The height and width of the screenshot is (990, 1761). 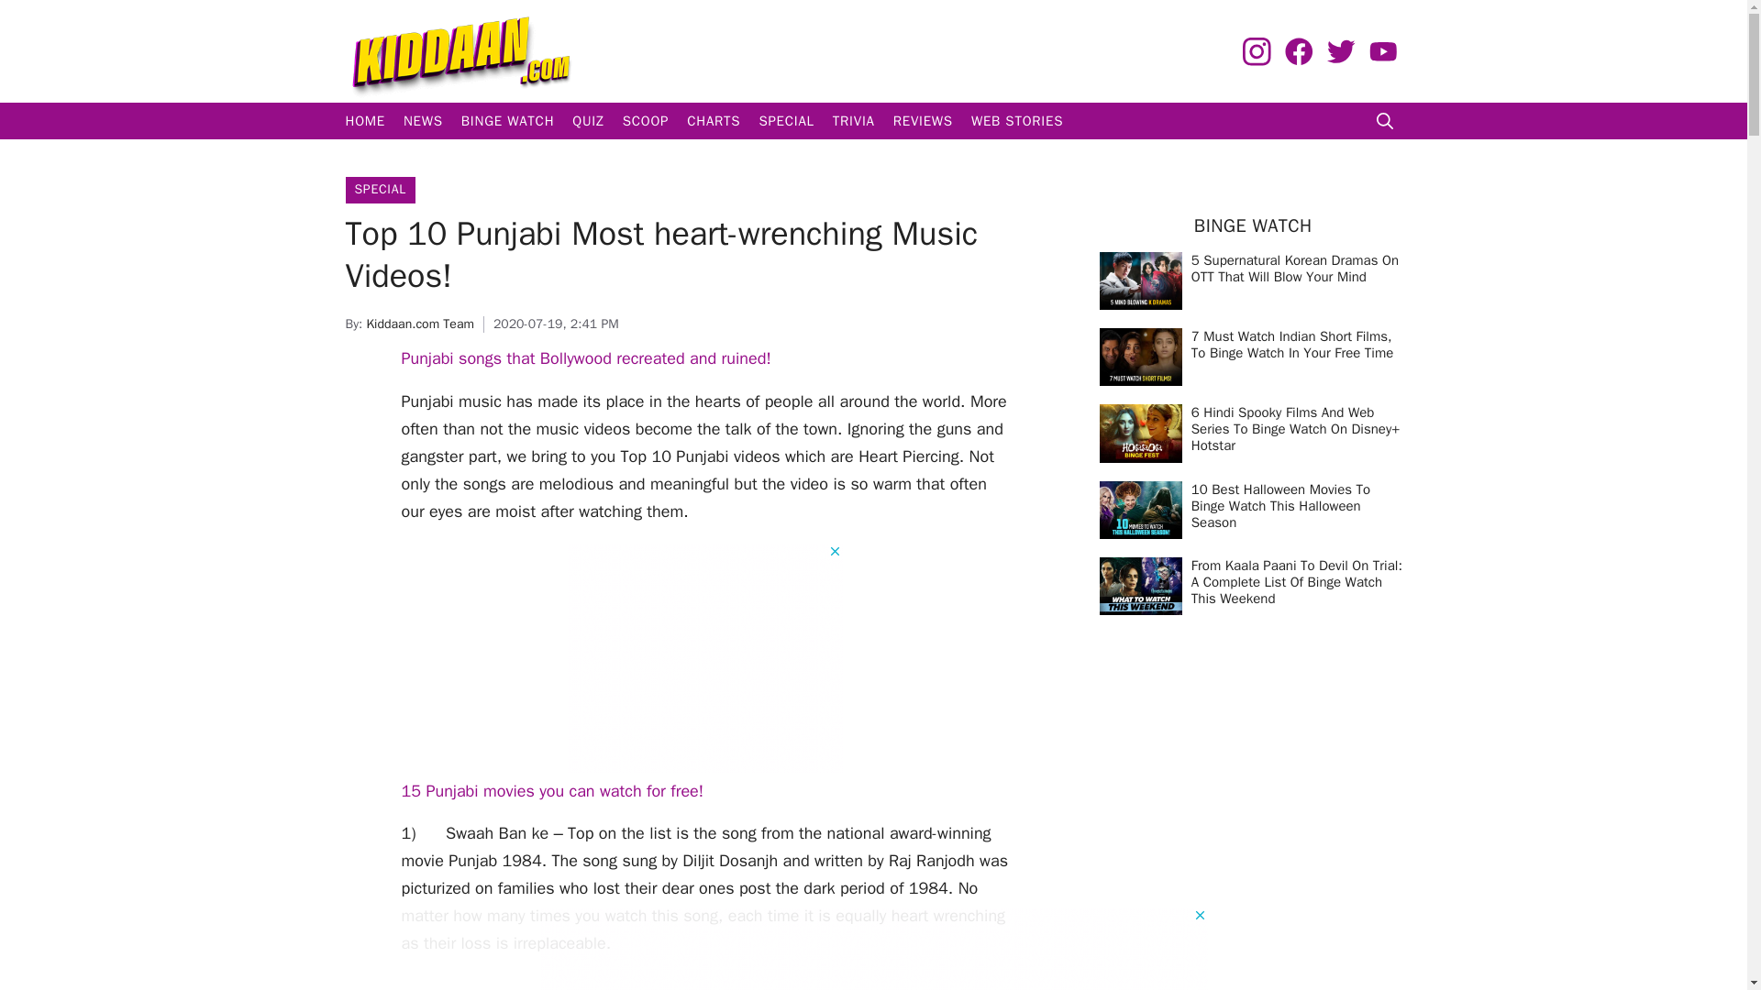 I want to click on HOME, so click(x=364, y=121).